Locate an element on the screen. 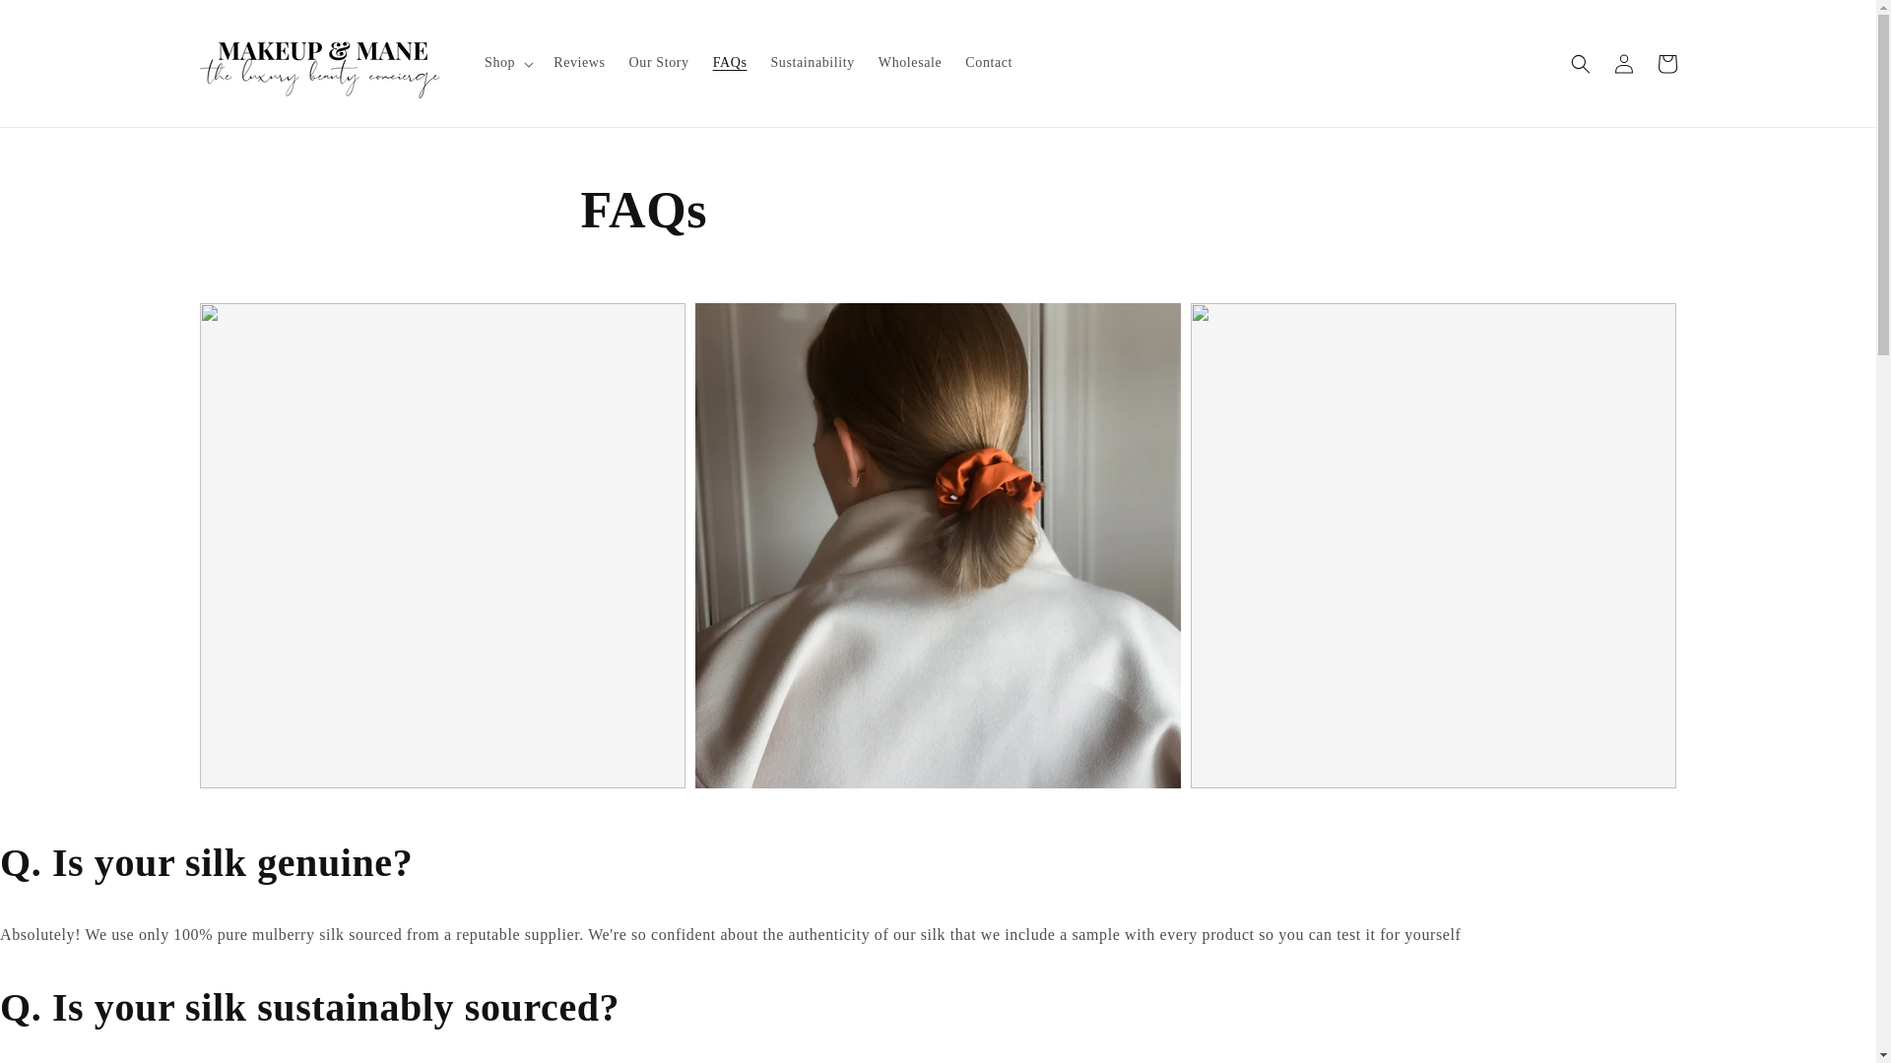  Wholesale is located at coordinates (909, 63).